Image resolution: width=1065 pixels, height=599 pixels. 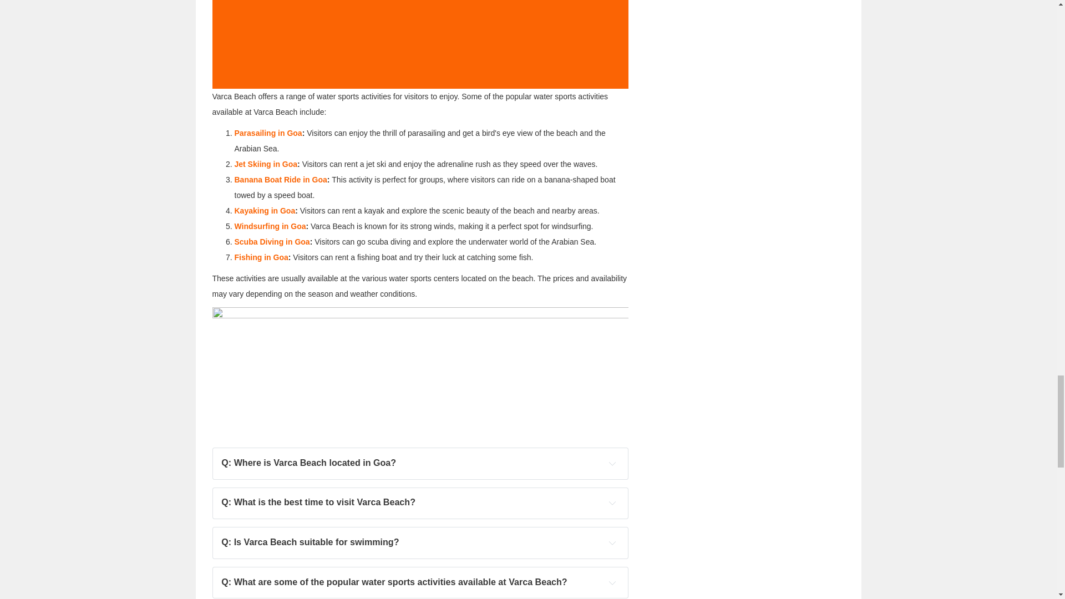 I want to click on Fishing in Goa, so click(x=261, y=257).